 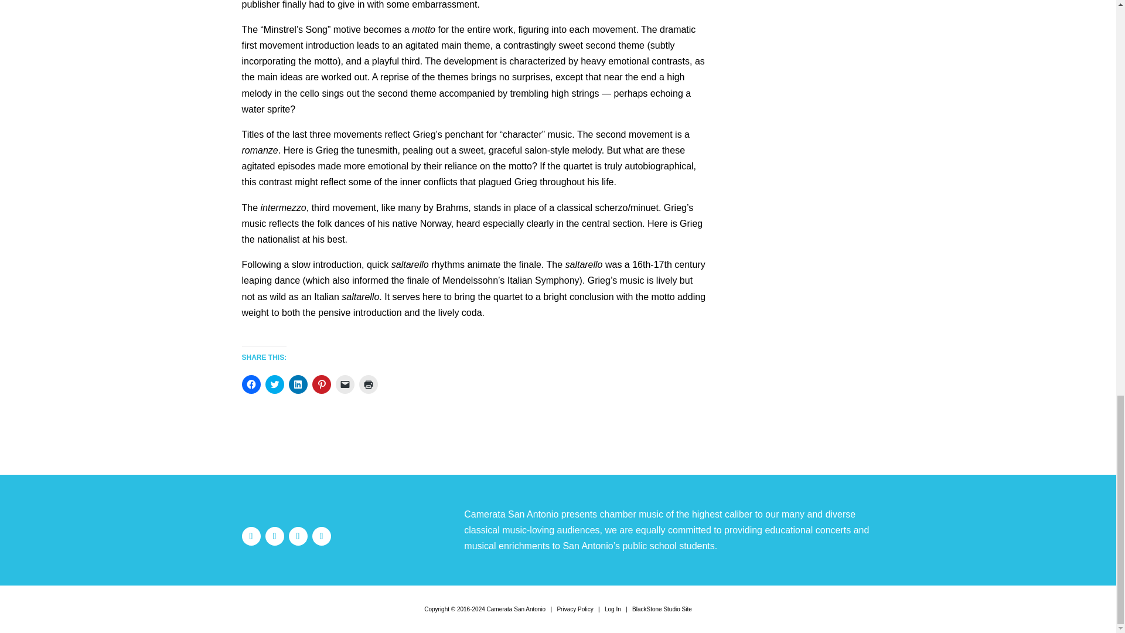 What do you see at coordinates (251, 384) in the screenshot?
I see `Click to share on Facebook` at bounding box center [251, 384].